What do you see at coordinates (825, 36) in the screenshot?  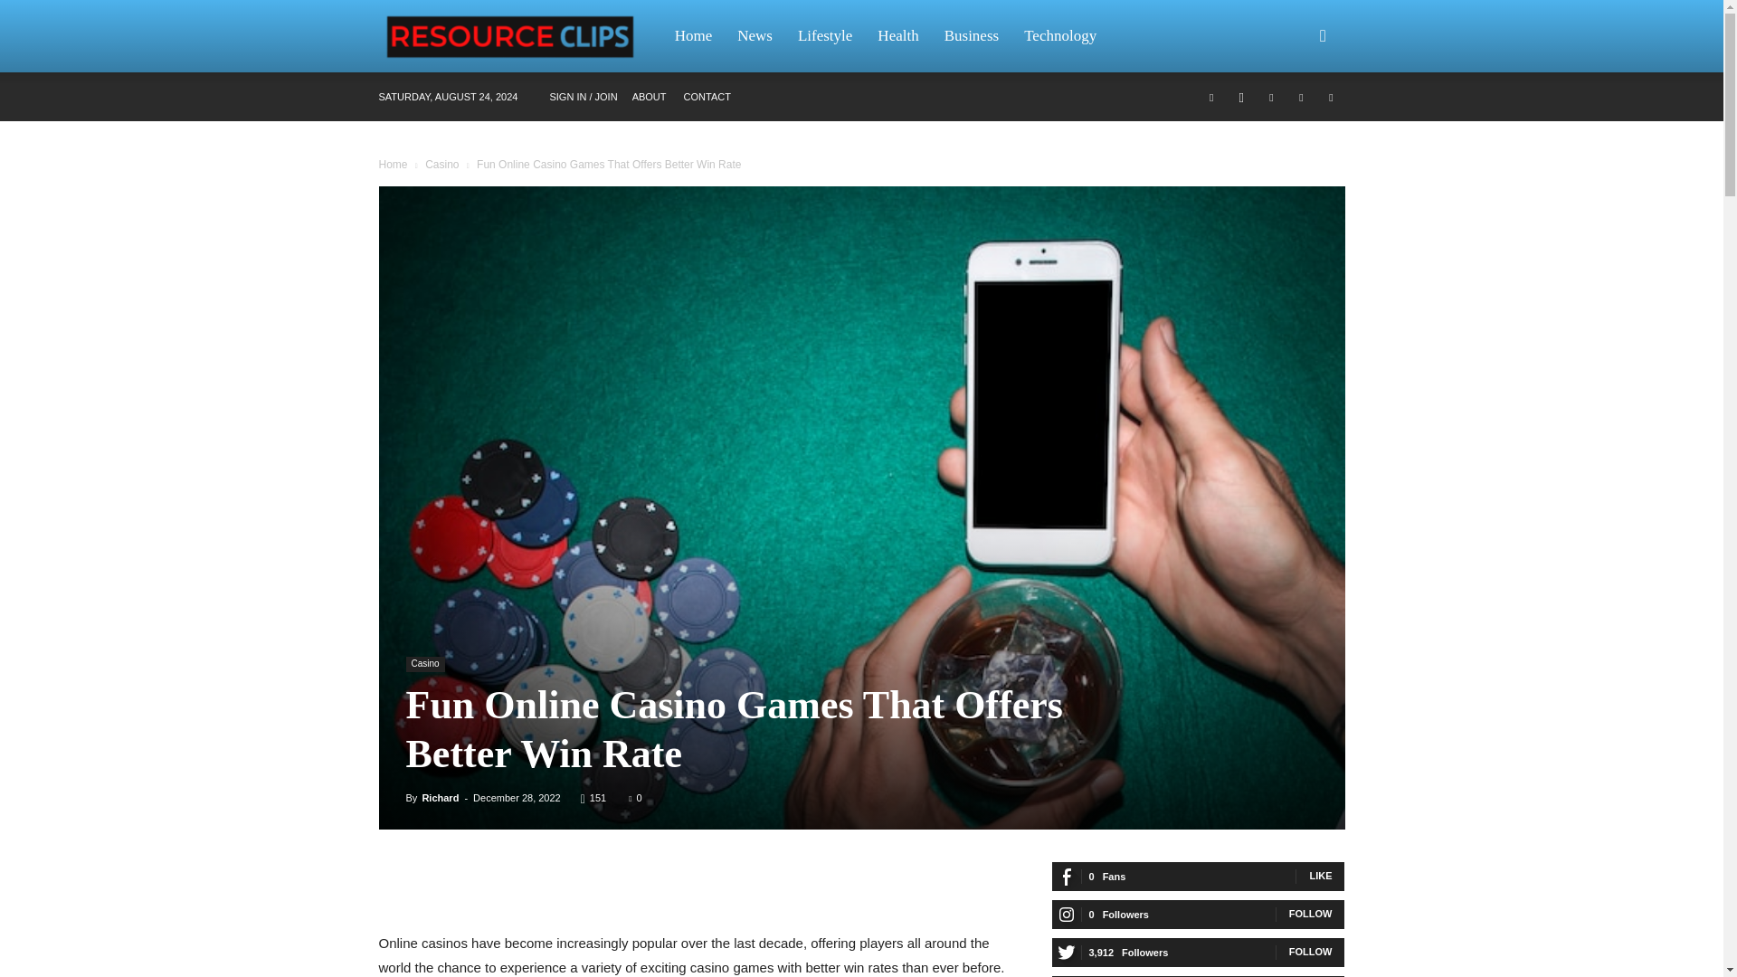 I see `Lifestyle` at bounding box center [825, 36].